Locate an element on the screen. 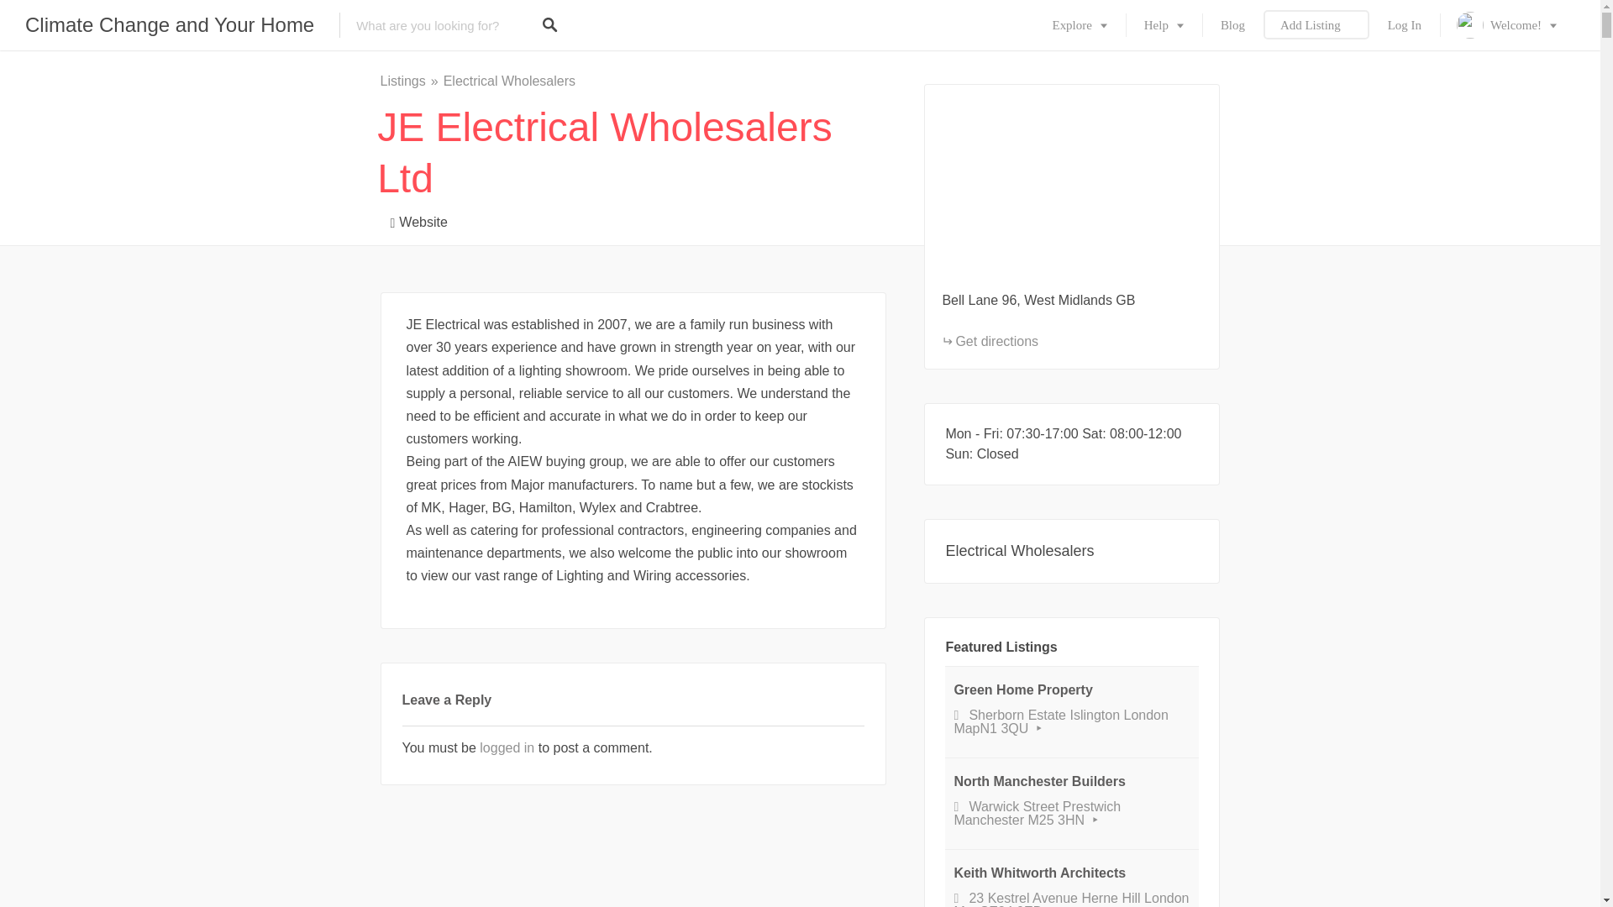  Help is located at coordinates (1164, 25).